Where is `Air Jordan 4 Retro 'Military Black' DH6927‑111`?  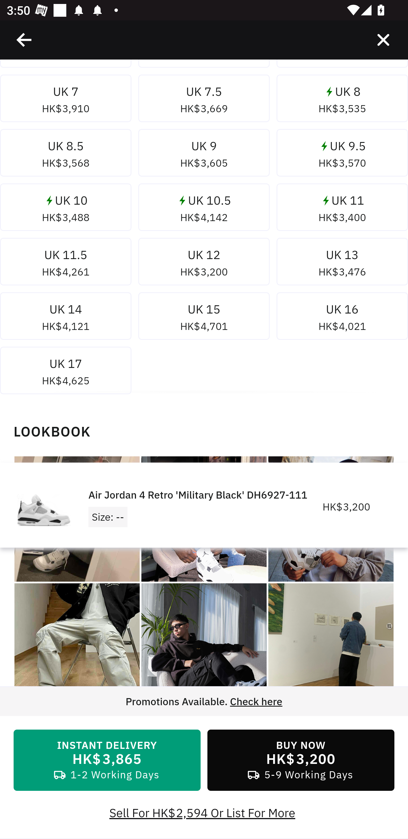 Air Jordan 4 Retro 'Military Black' DH6927‑111 is located at coordinates (330, 646).